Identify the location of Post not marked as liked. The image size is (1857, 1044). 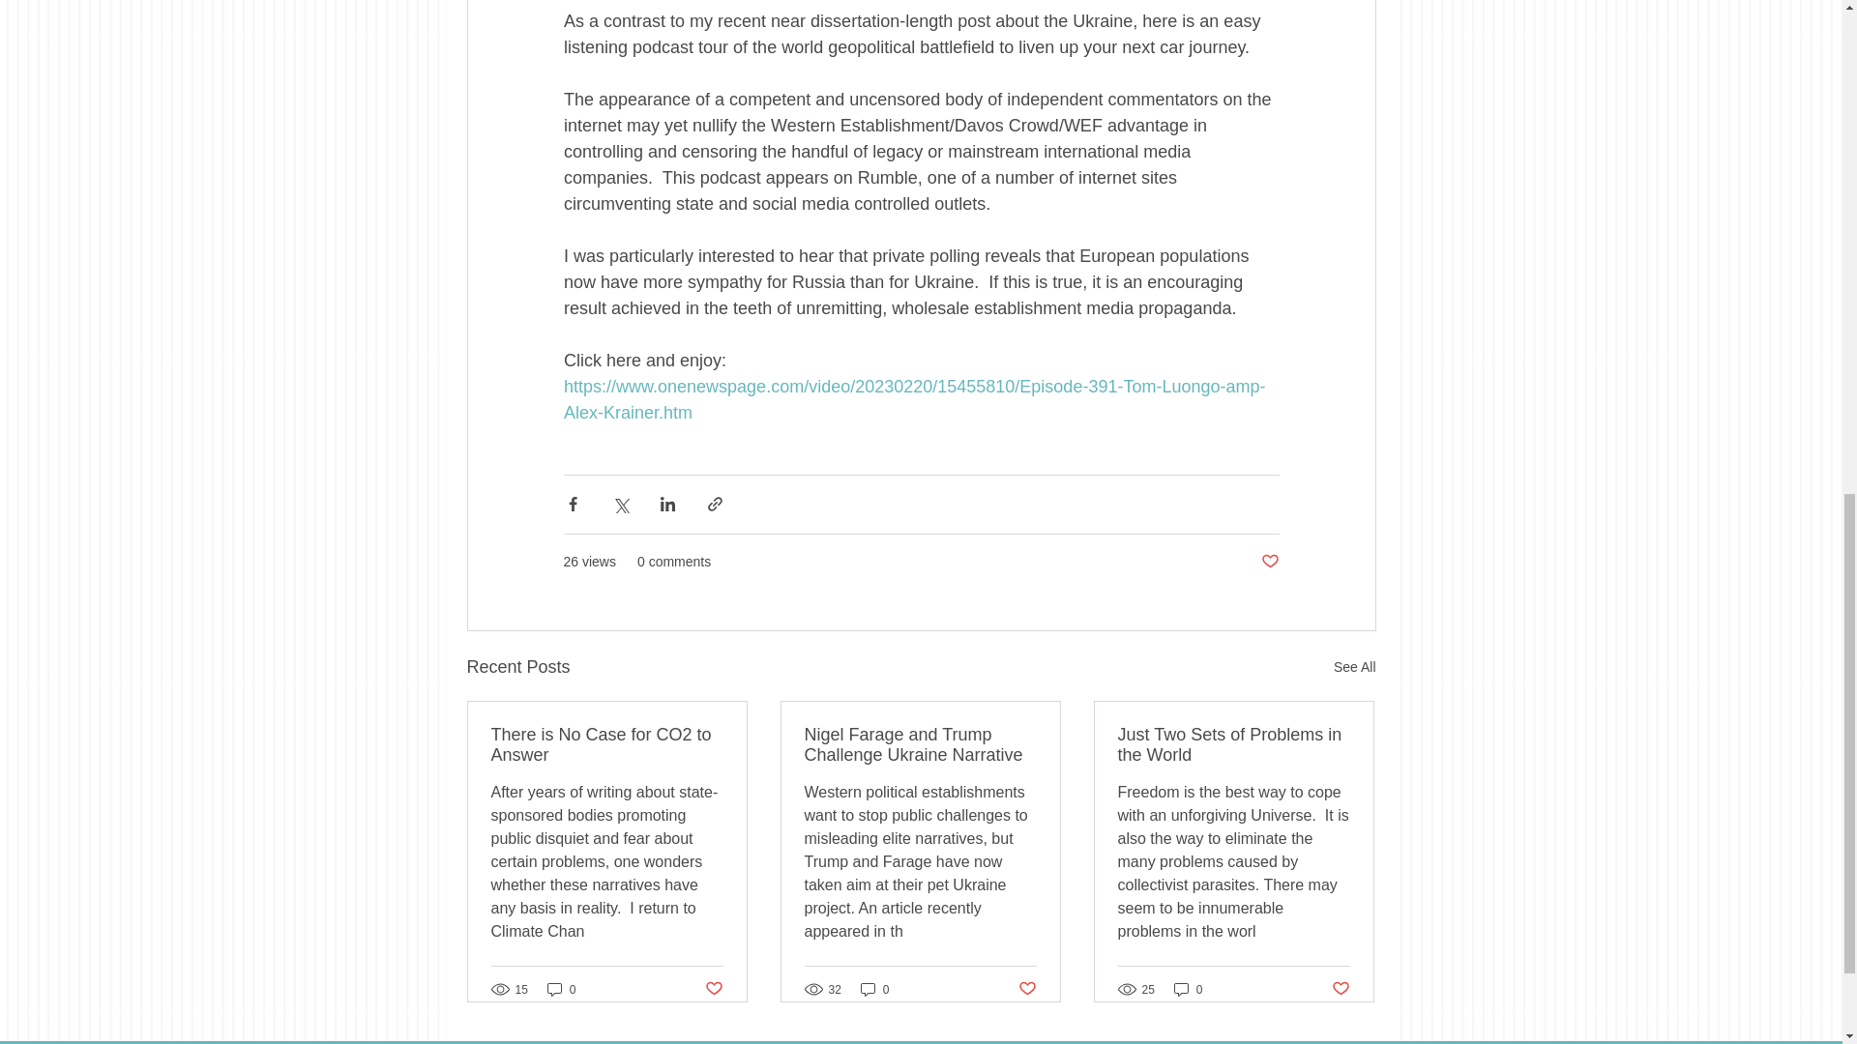
(1341, 989).